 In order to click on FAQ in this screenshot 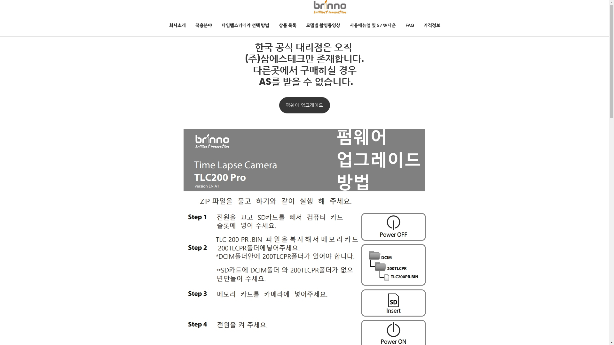, I will do `click(409, 25)`.